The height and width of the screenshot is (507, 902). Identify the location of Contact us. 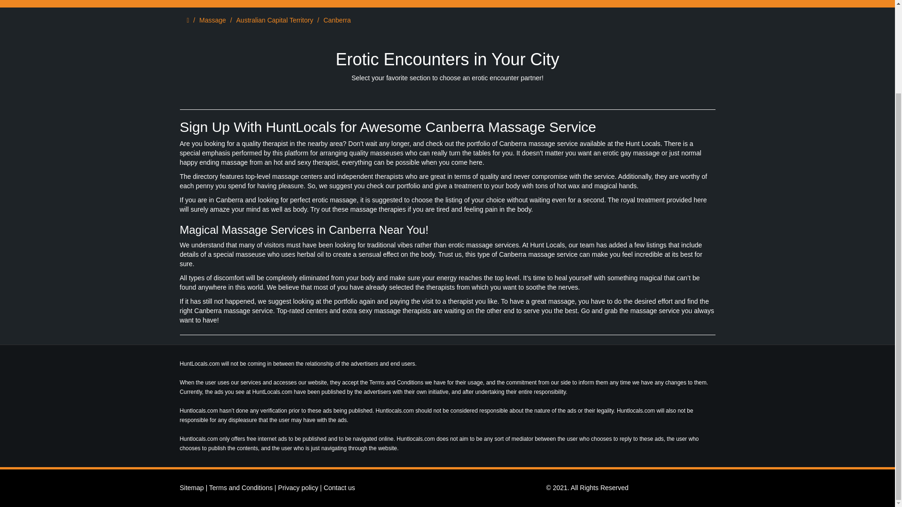
(339, 487).